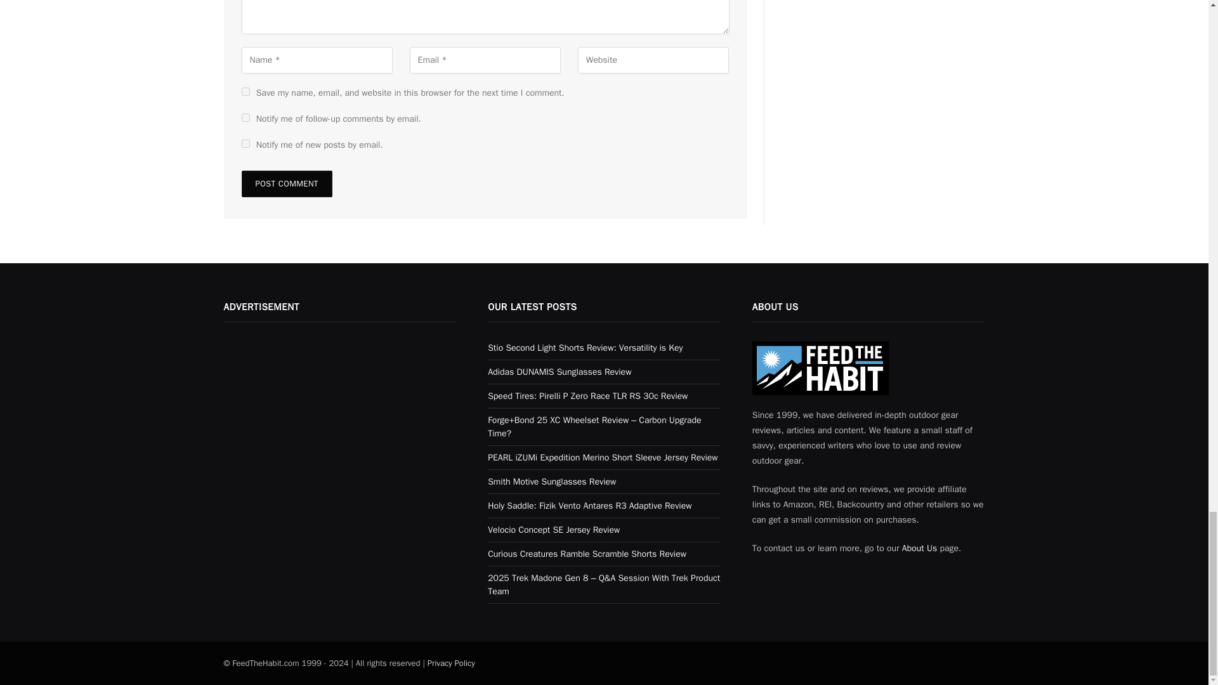 This screenshot has height=685, width=1218. What do you see at coordinates (245, 143) in the screenshot?
I see `subscribe` at bounding box center [245, 143].